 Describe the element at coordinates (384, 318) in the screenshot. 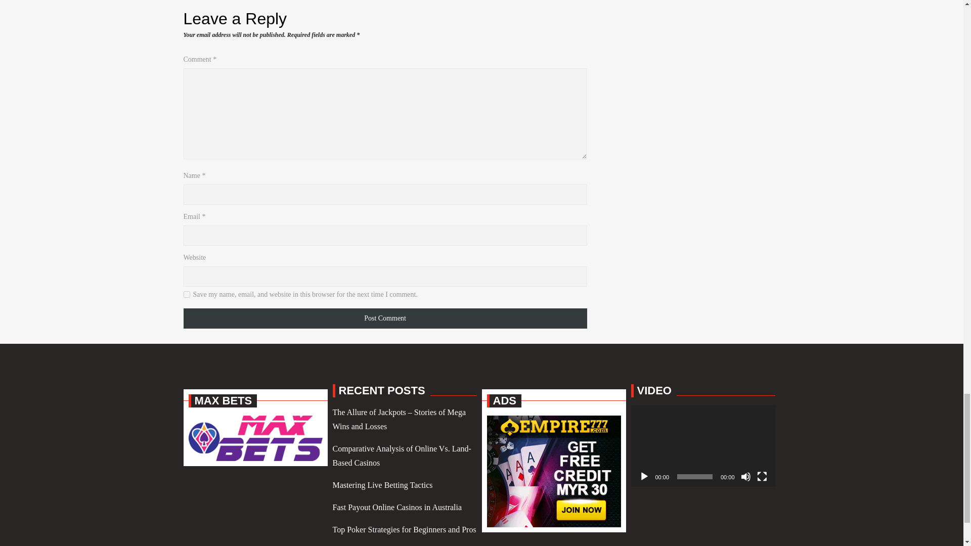

I see `Post Comment` at that location.